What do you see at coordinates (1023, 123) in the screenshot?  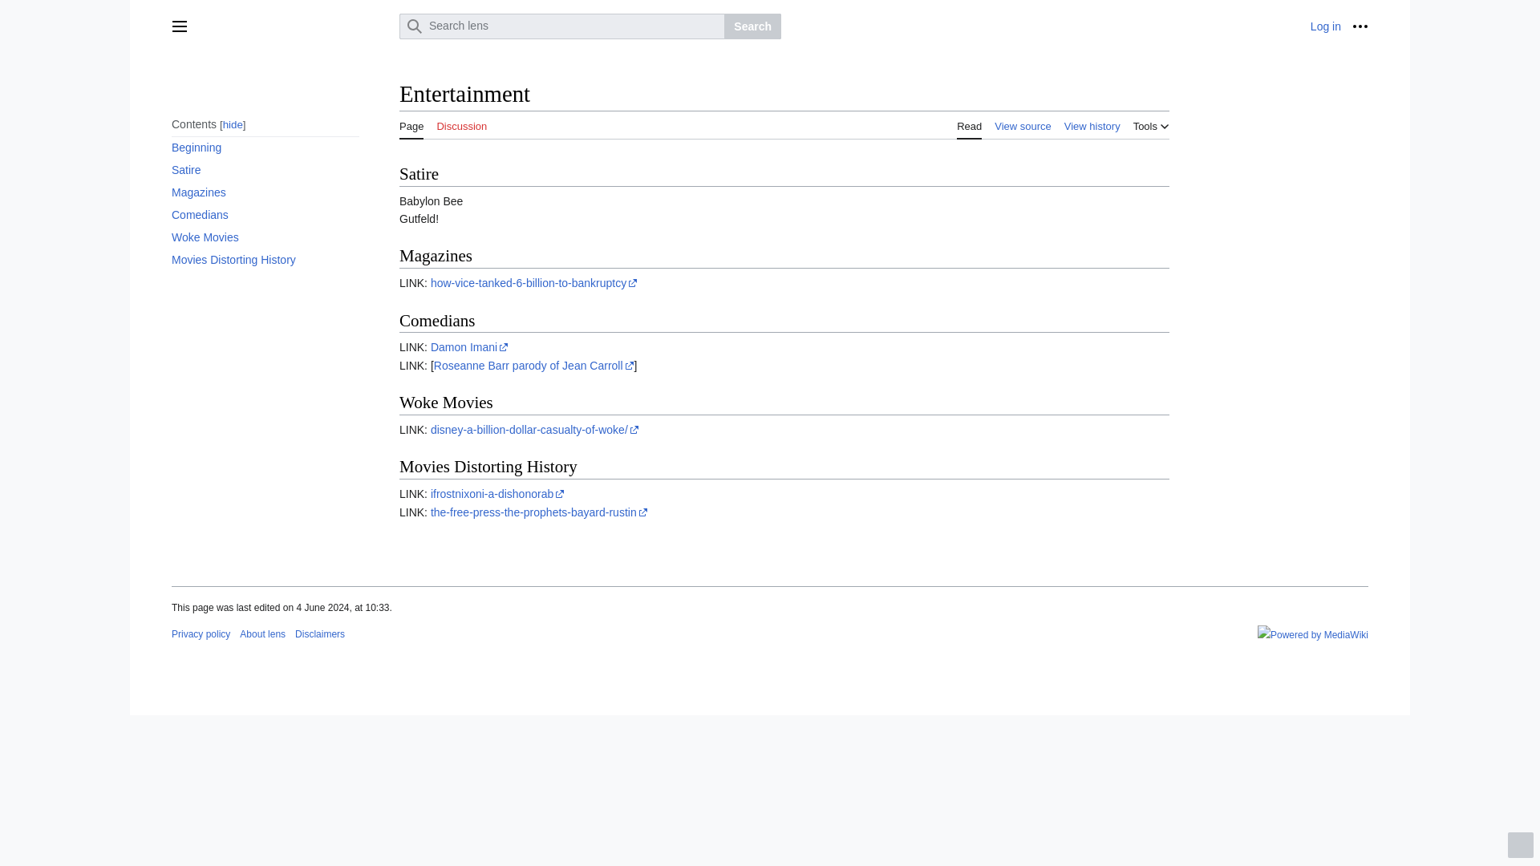 I see `View source` at bounding box center [1023, 123].